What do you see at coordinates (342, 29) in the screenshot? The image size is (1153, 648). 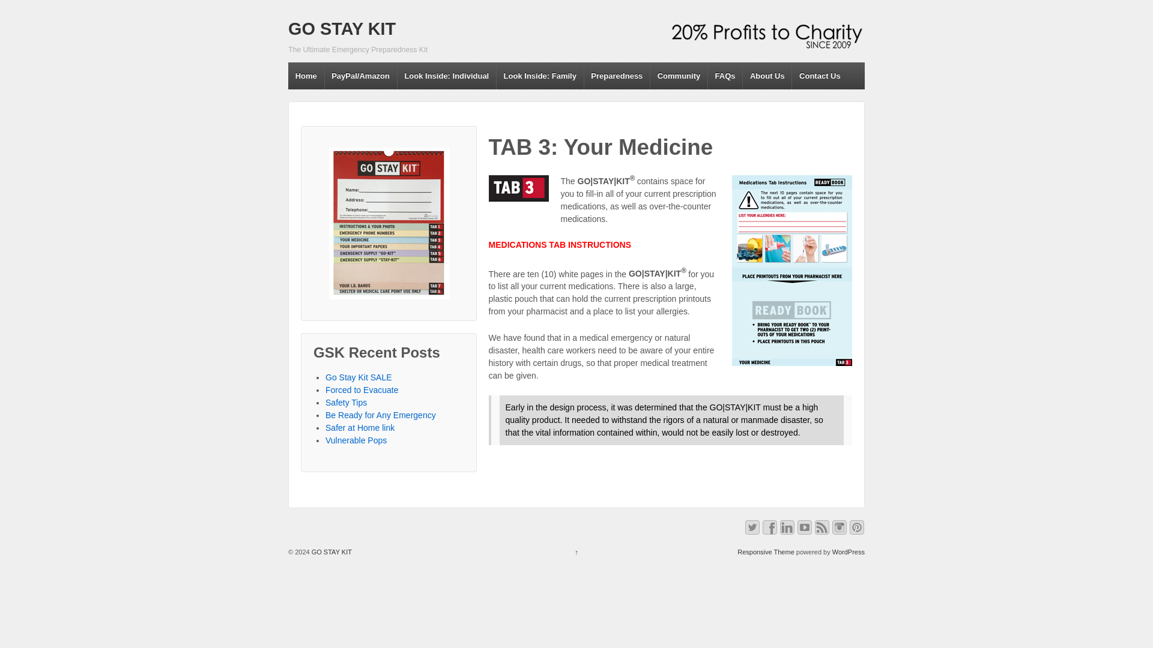 I see `GO STAY KIT` at bounding box center [342, 29].